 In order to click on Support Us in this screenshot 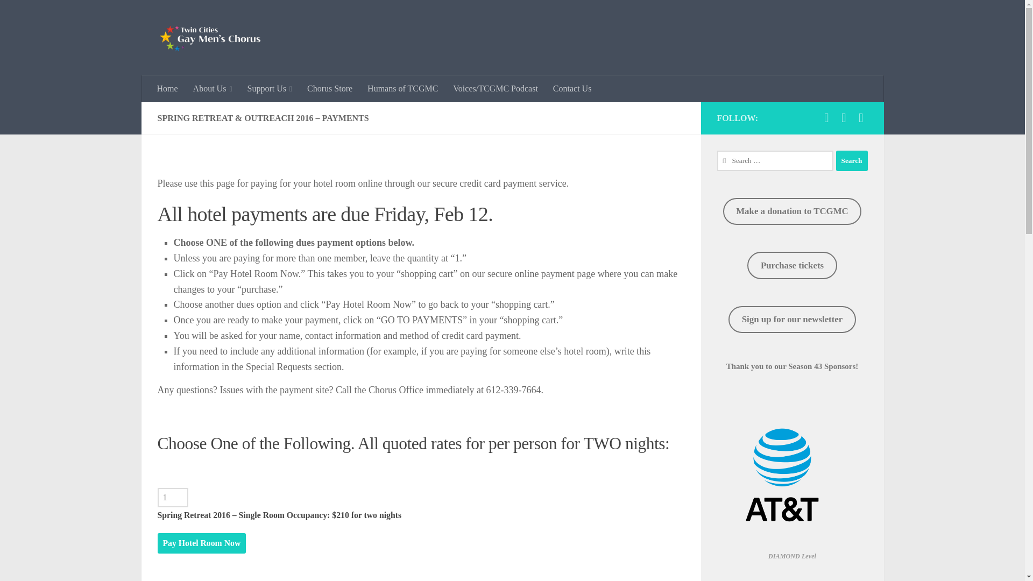, I will do `click(270, 89)`.